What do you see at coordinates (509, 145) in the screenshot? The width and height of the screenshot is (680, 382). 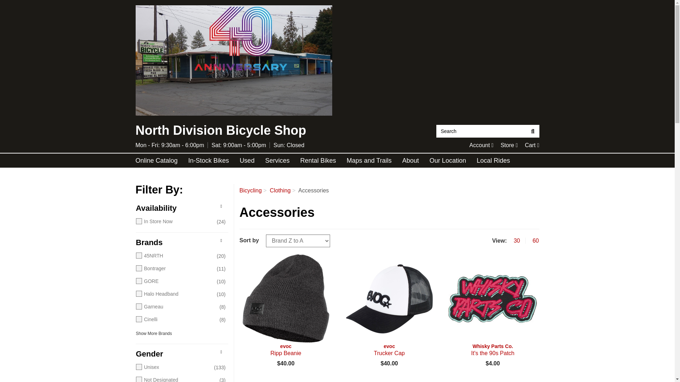 I see `North Division Bicycle Shop Home Page` at bounding box center [509, 145].